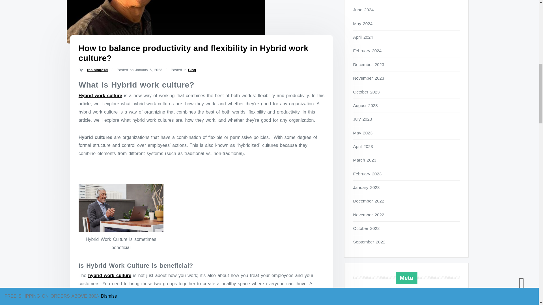 The image size is (543, 305). What do you see at coordinates (192, 69) in the screenshot?
I see `Blog` at bounding box center [192, 69].